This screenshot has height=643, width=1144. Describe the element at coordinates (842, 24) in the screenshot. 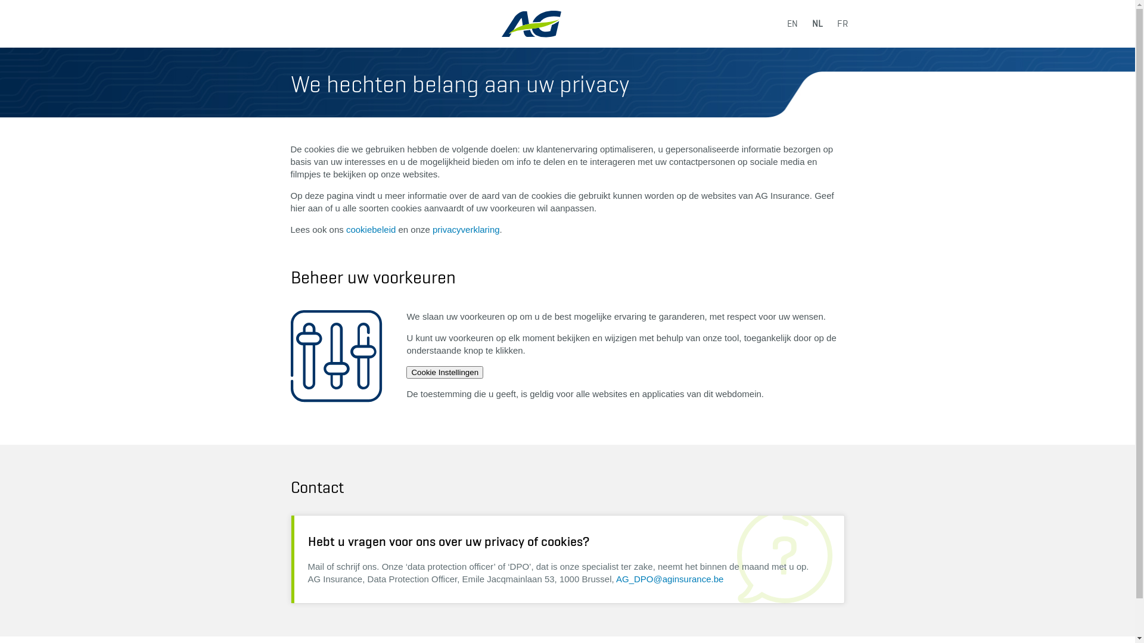

I see `FR` at that location.